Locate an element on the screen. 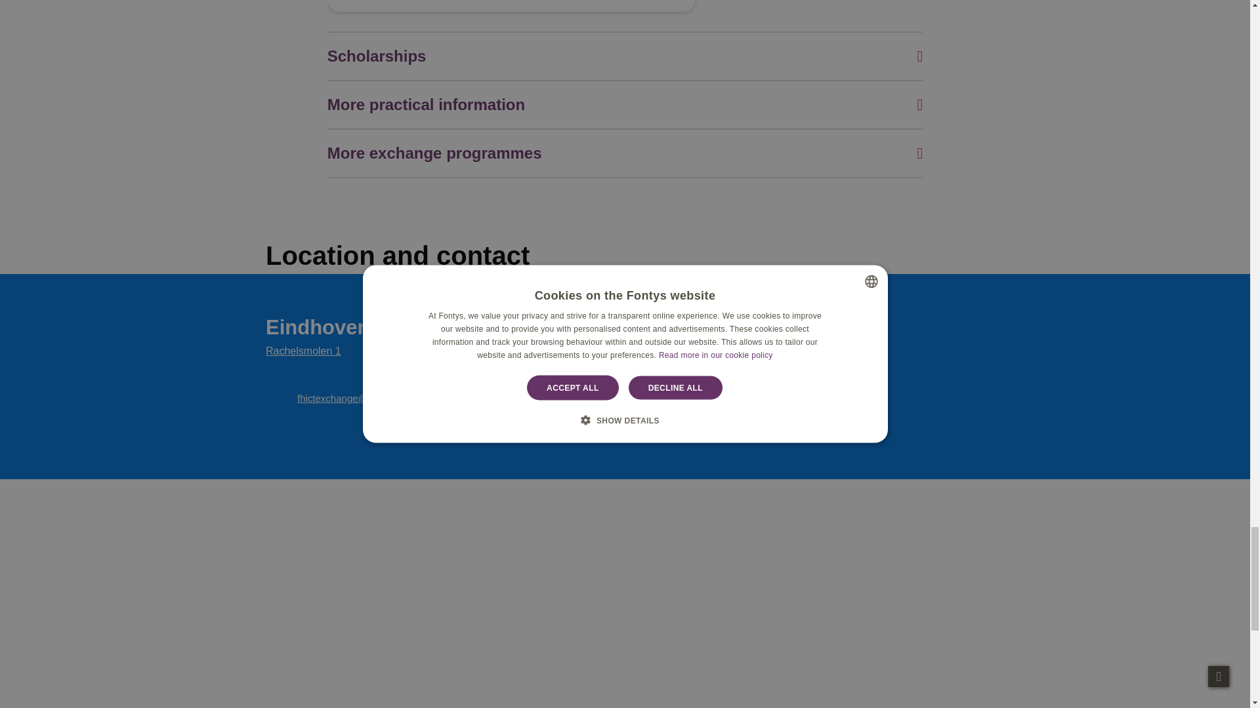 The height and width of the screenshot is (708, 1260). Rachelsmolen 1 is located at coordinates (303, 351).